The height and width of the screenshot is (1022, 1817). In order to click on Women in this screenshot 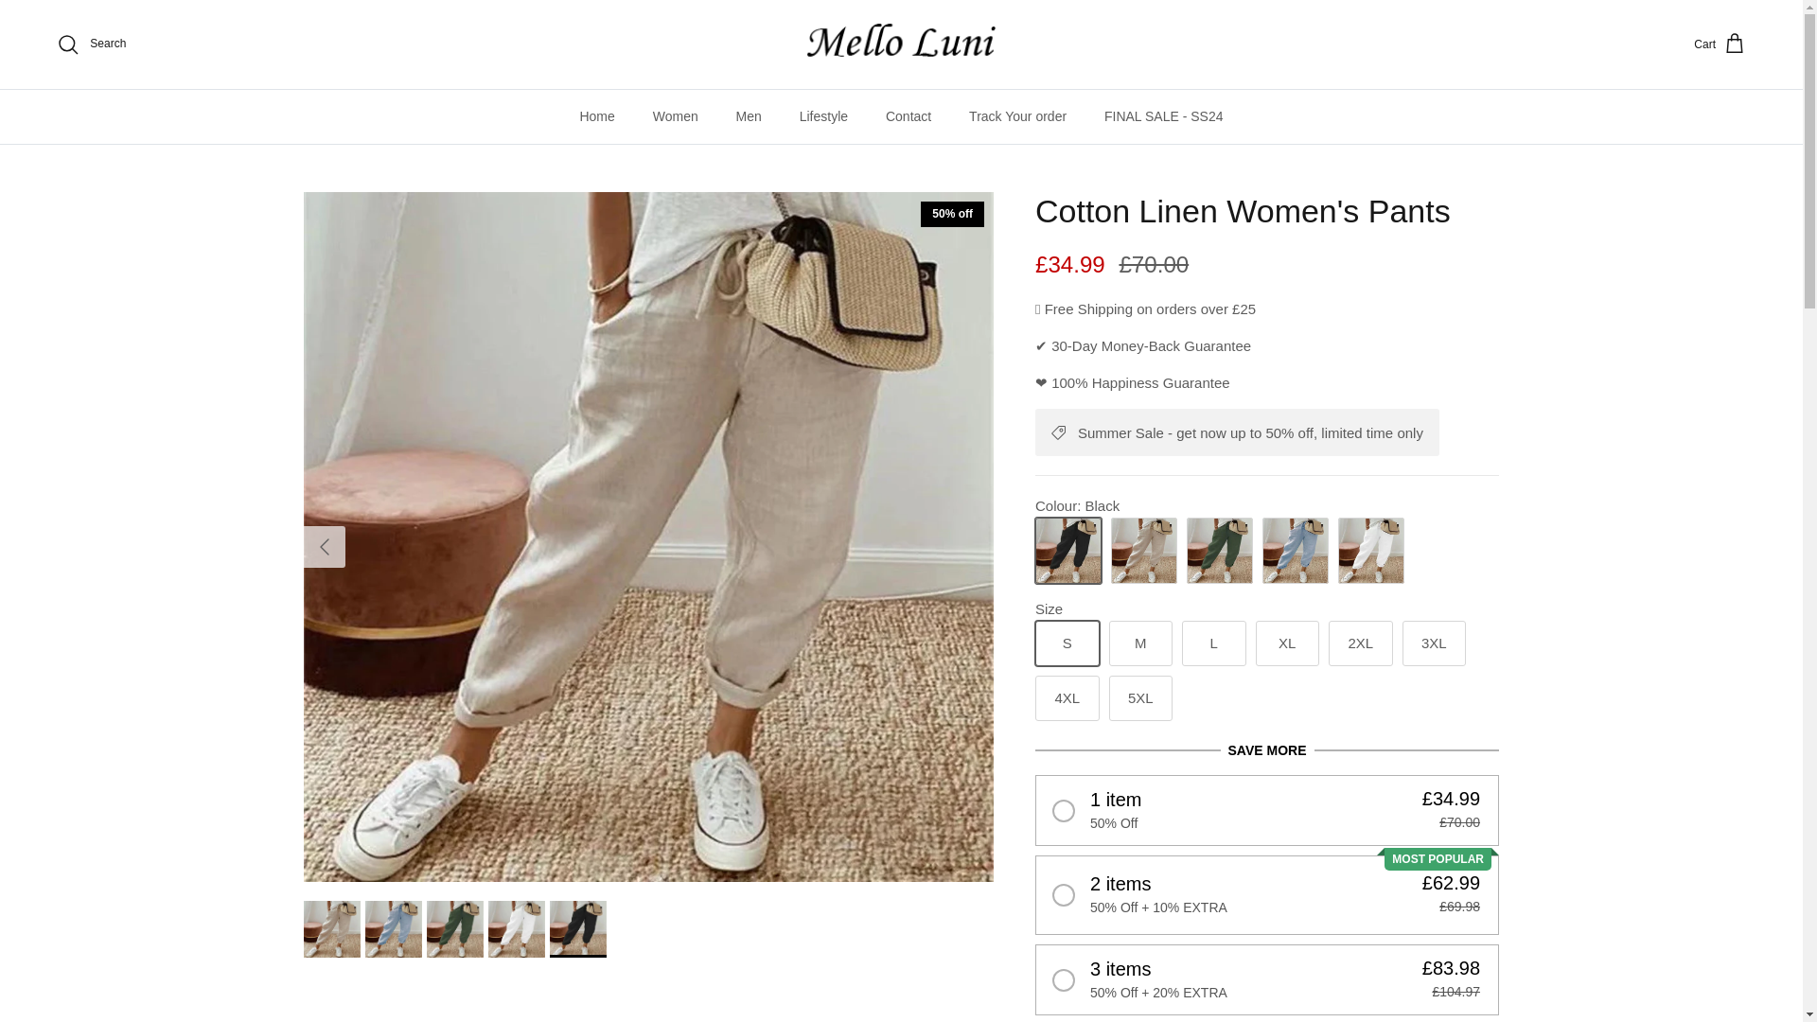, I will do `click(676, 117)`.